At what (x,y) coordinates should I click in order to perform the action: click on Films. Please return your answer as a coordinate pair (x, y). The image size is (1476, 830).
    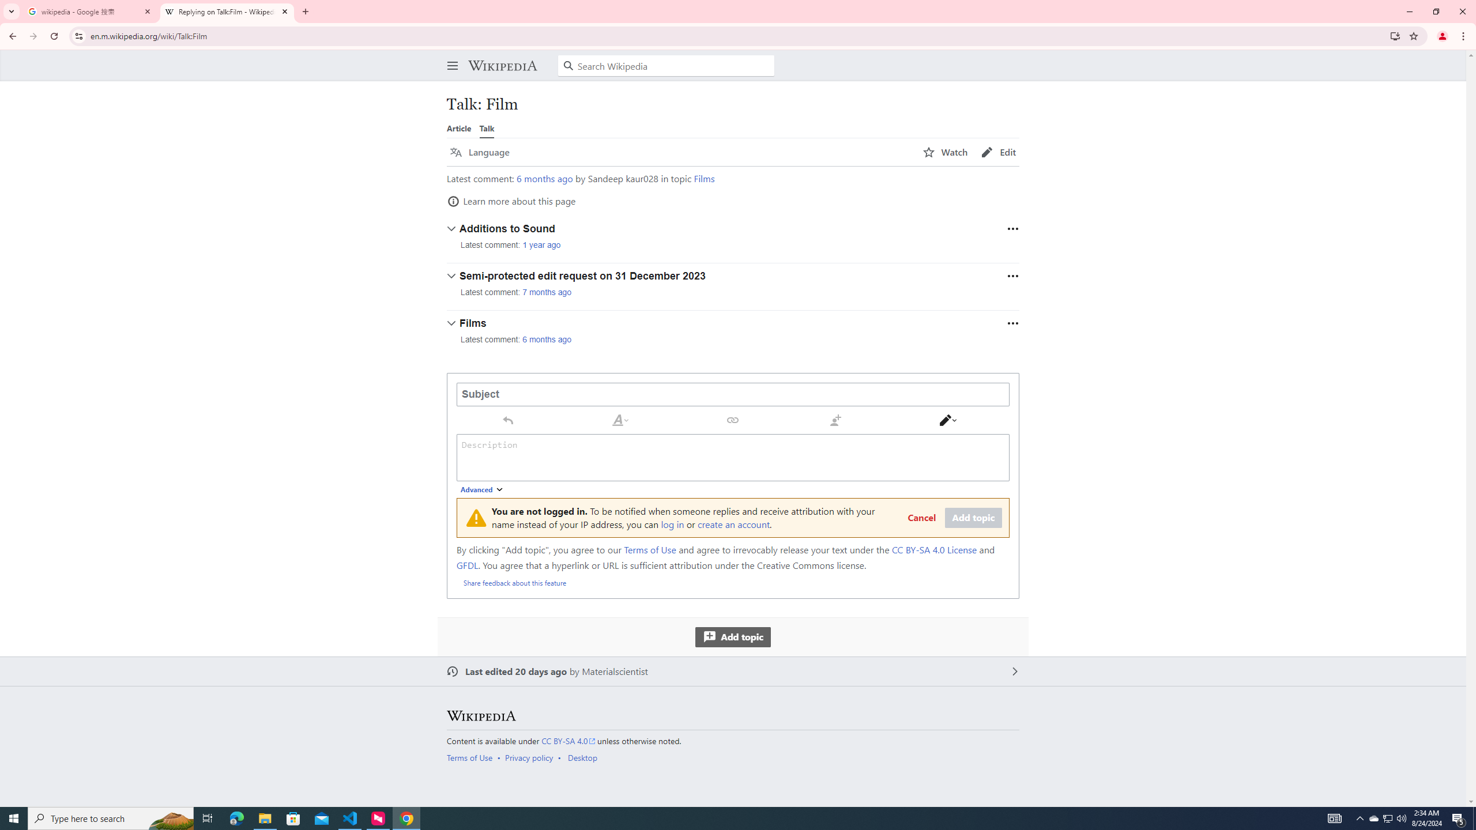
    Looking at the image, I should click on (704, 179).